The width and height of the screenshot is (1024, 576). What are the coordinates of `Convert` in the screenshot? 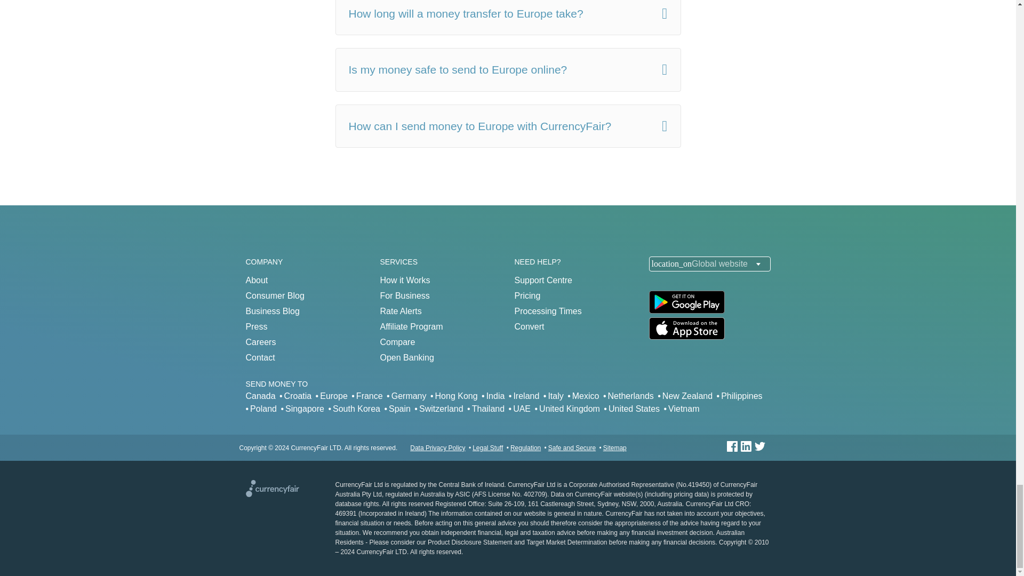 It's located at (529, 326).